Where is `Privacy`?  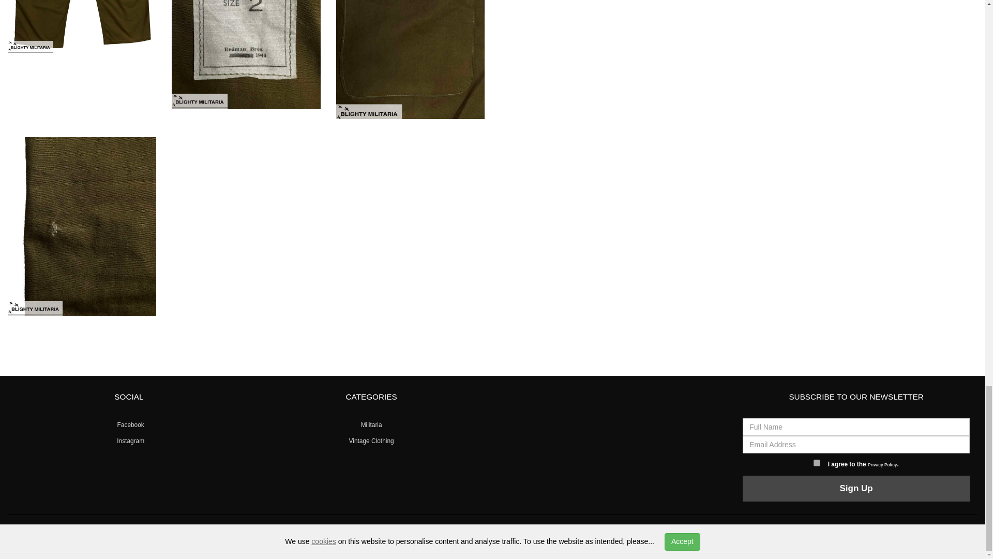
Privacy is located at coordinates (454, 532).